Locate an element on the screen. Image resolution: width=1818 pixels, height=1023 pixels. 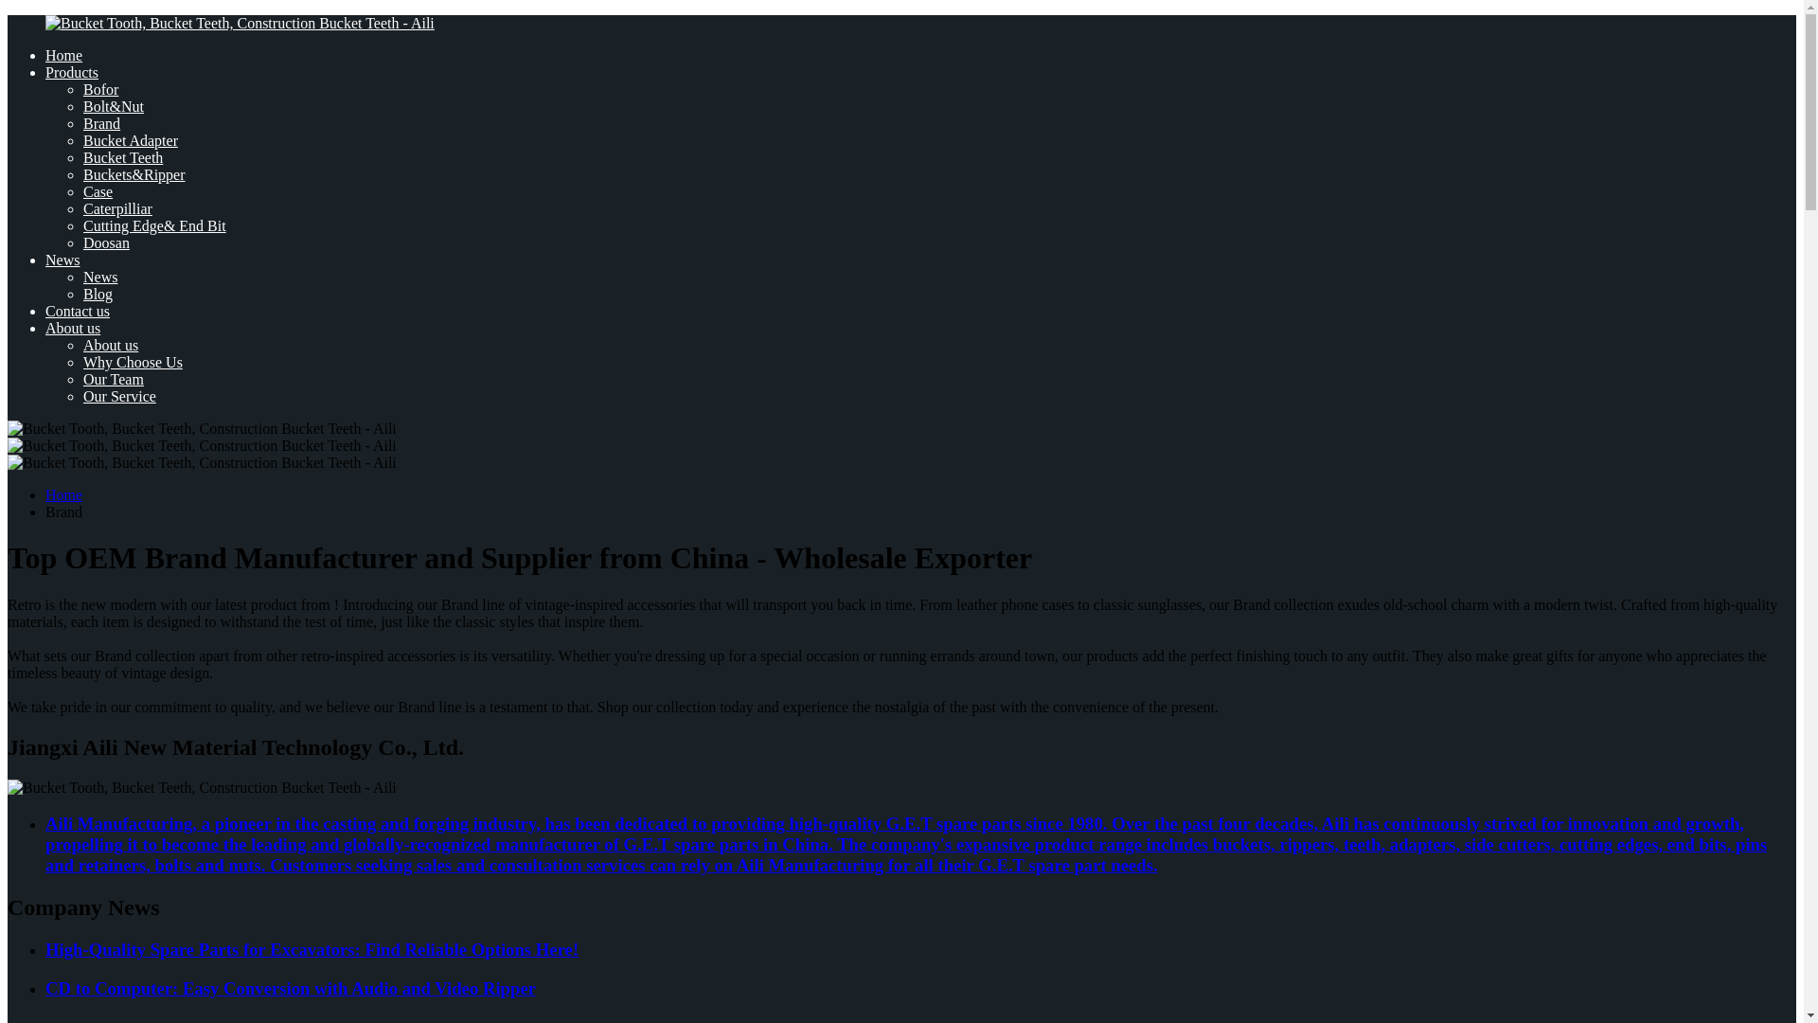
Why Choose Us is located at coordinates (133, 362).